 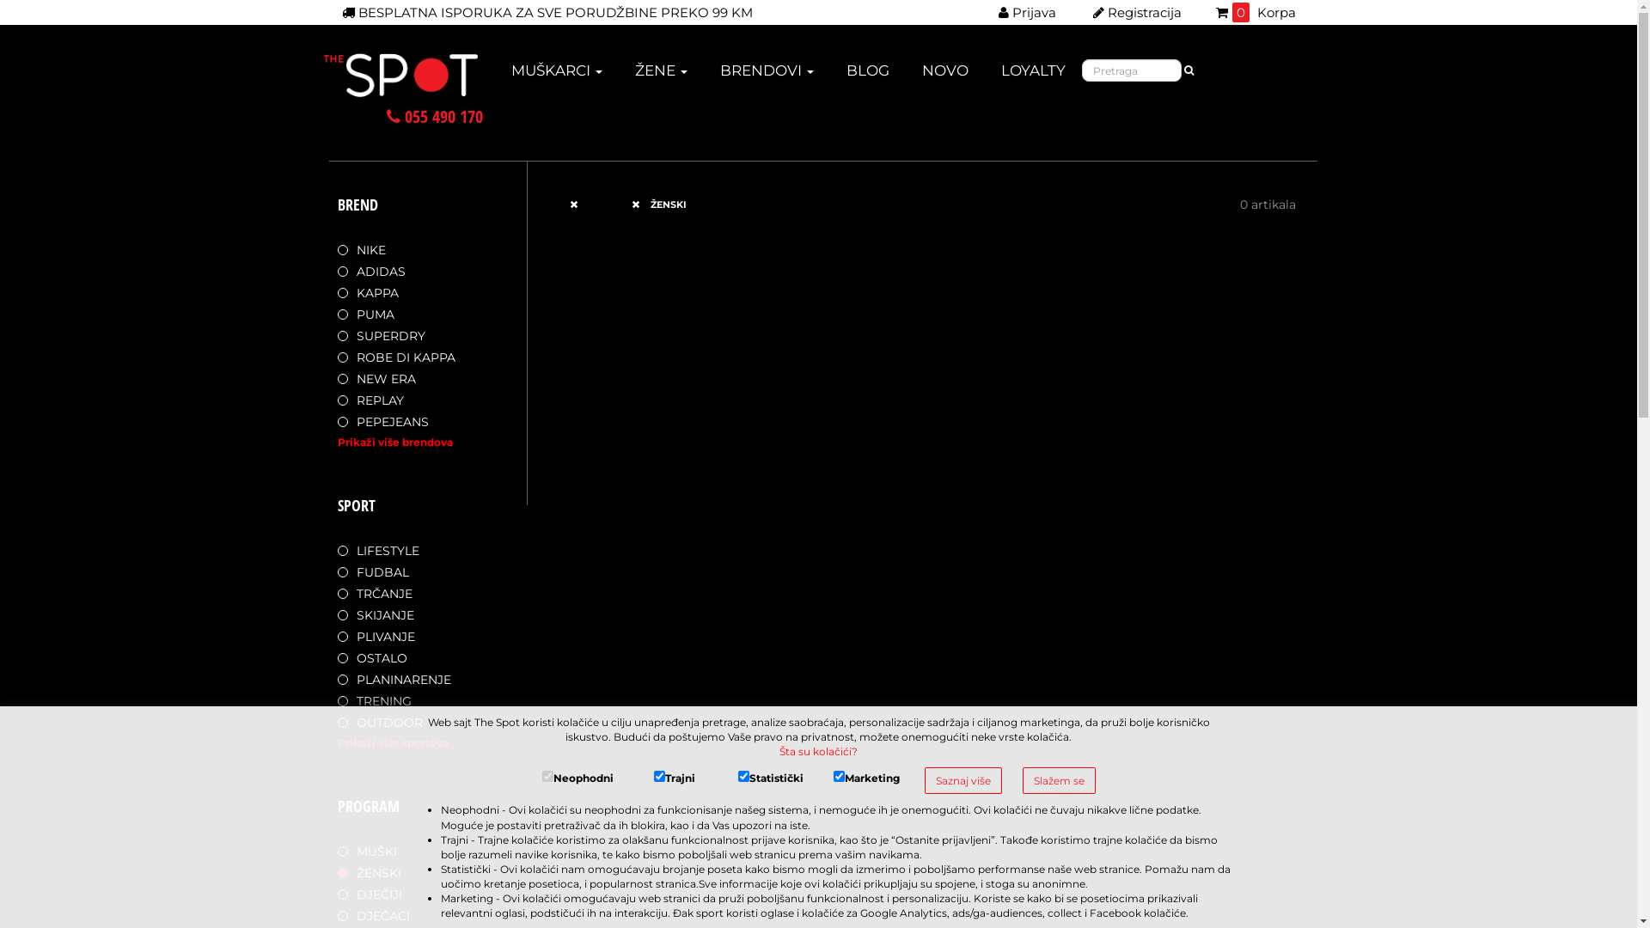 What do you see at coordinates (1255, 12) in the screenshot?
I see `0 Korpa` at bounding box center [1255, 12].